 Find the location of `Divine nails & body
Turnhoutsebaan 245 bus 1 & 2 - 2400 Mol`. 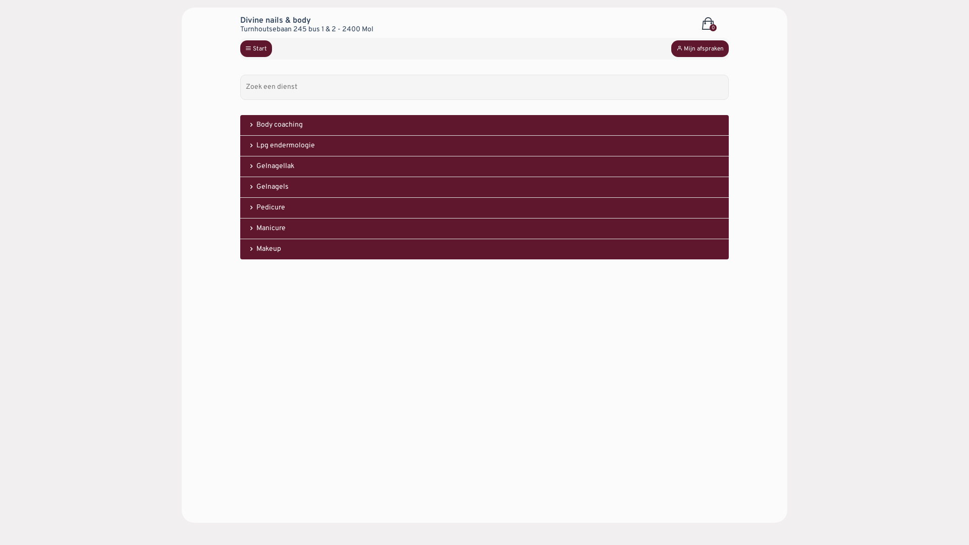

Divine nails & body
Turnhoutsebaan 245 bus 1 & 2 - 2400 Mol is located at coordinates (443, 25).